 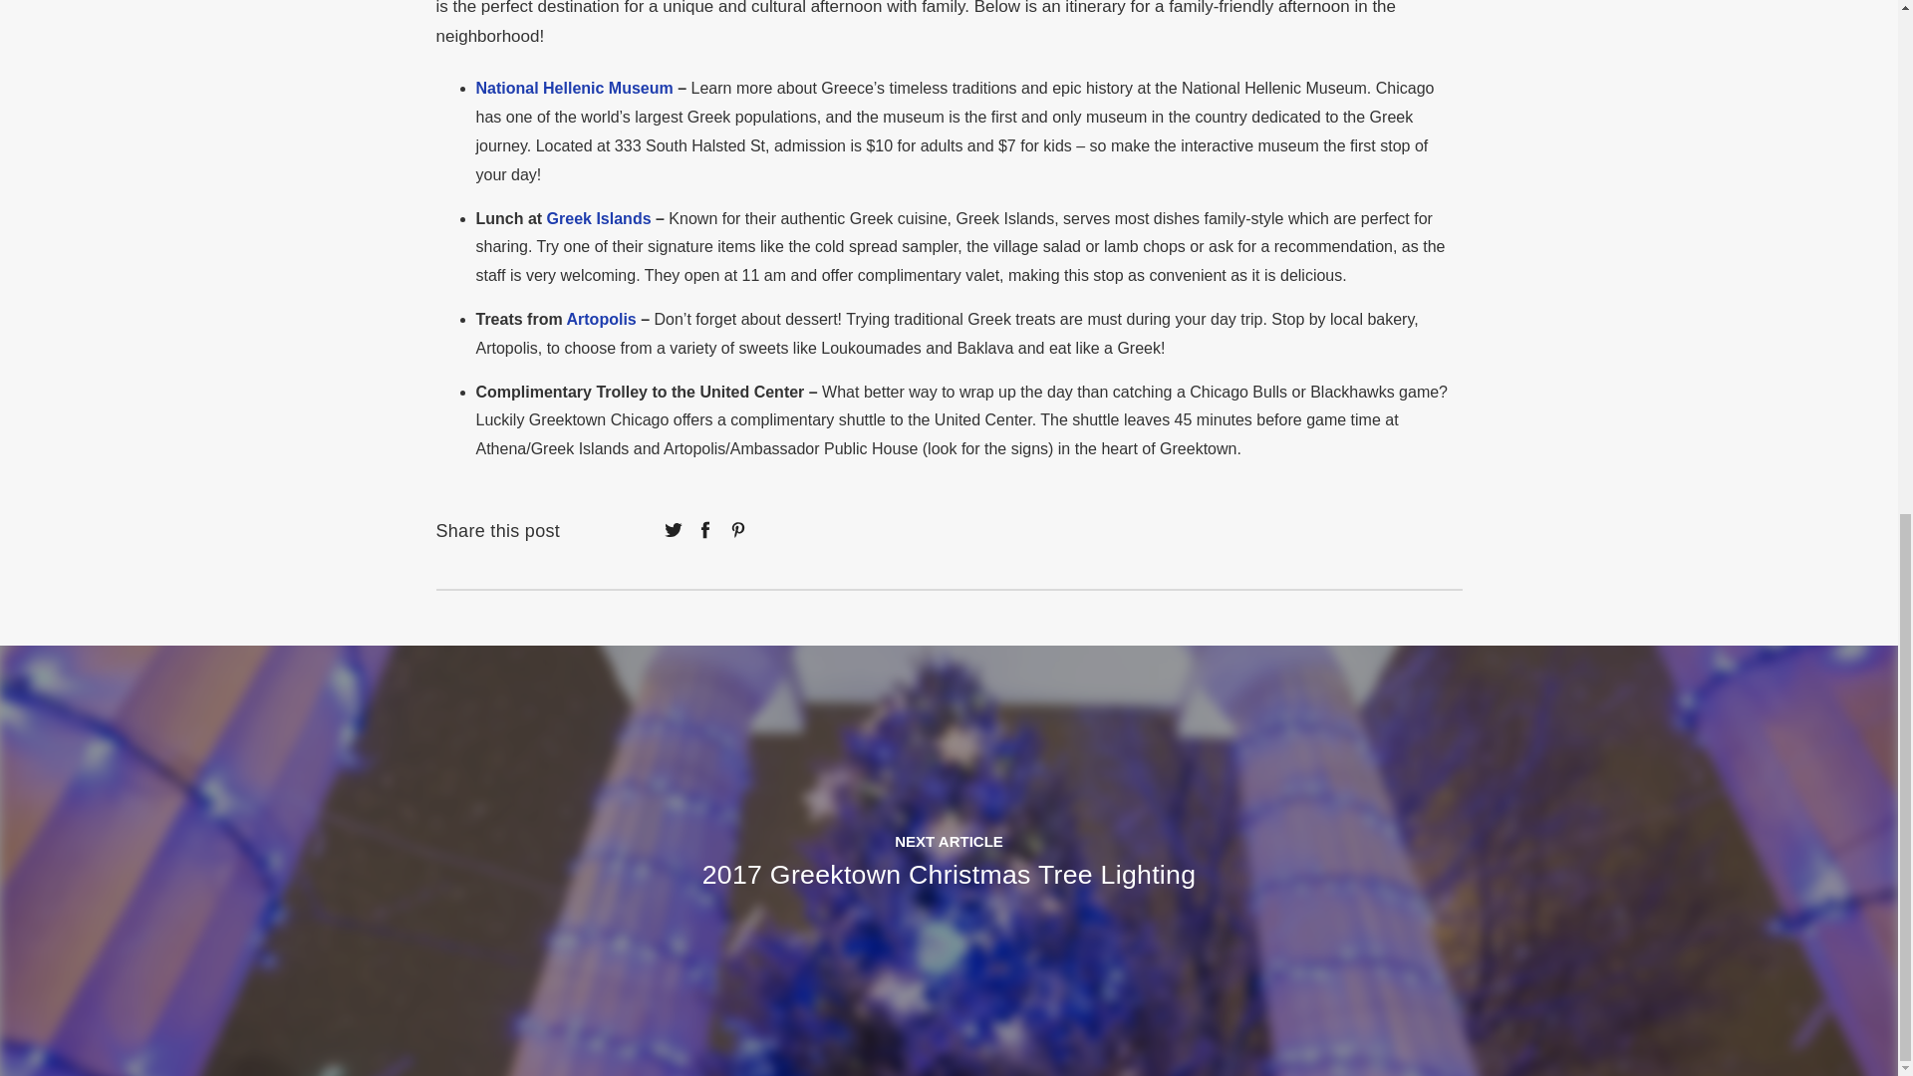 What do you see at coordinates (600, 319) in the screenshot?
I see `Artopolis` at bounding box center [600, 319].